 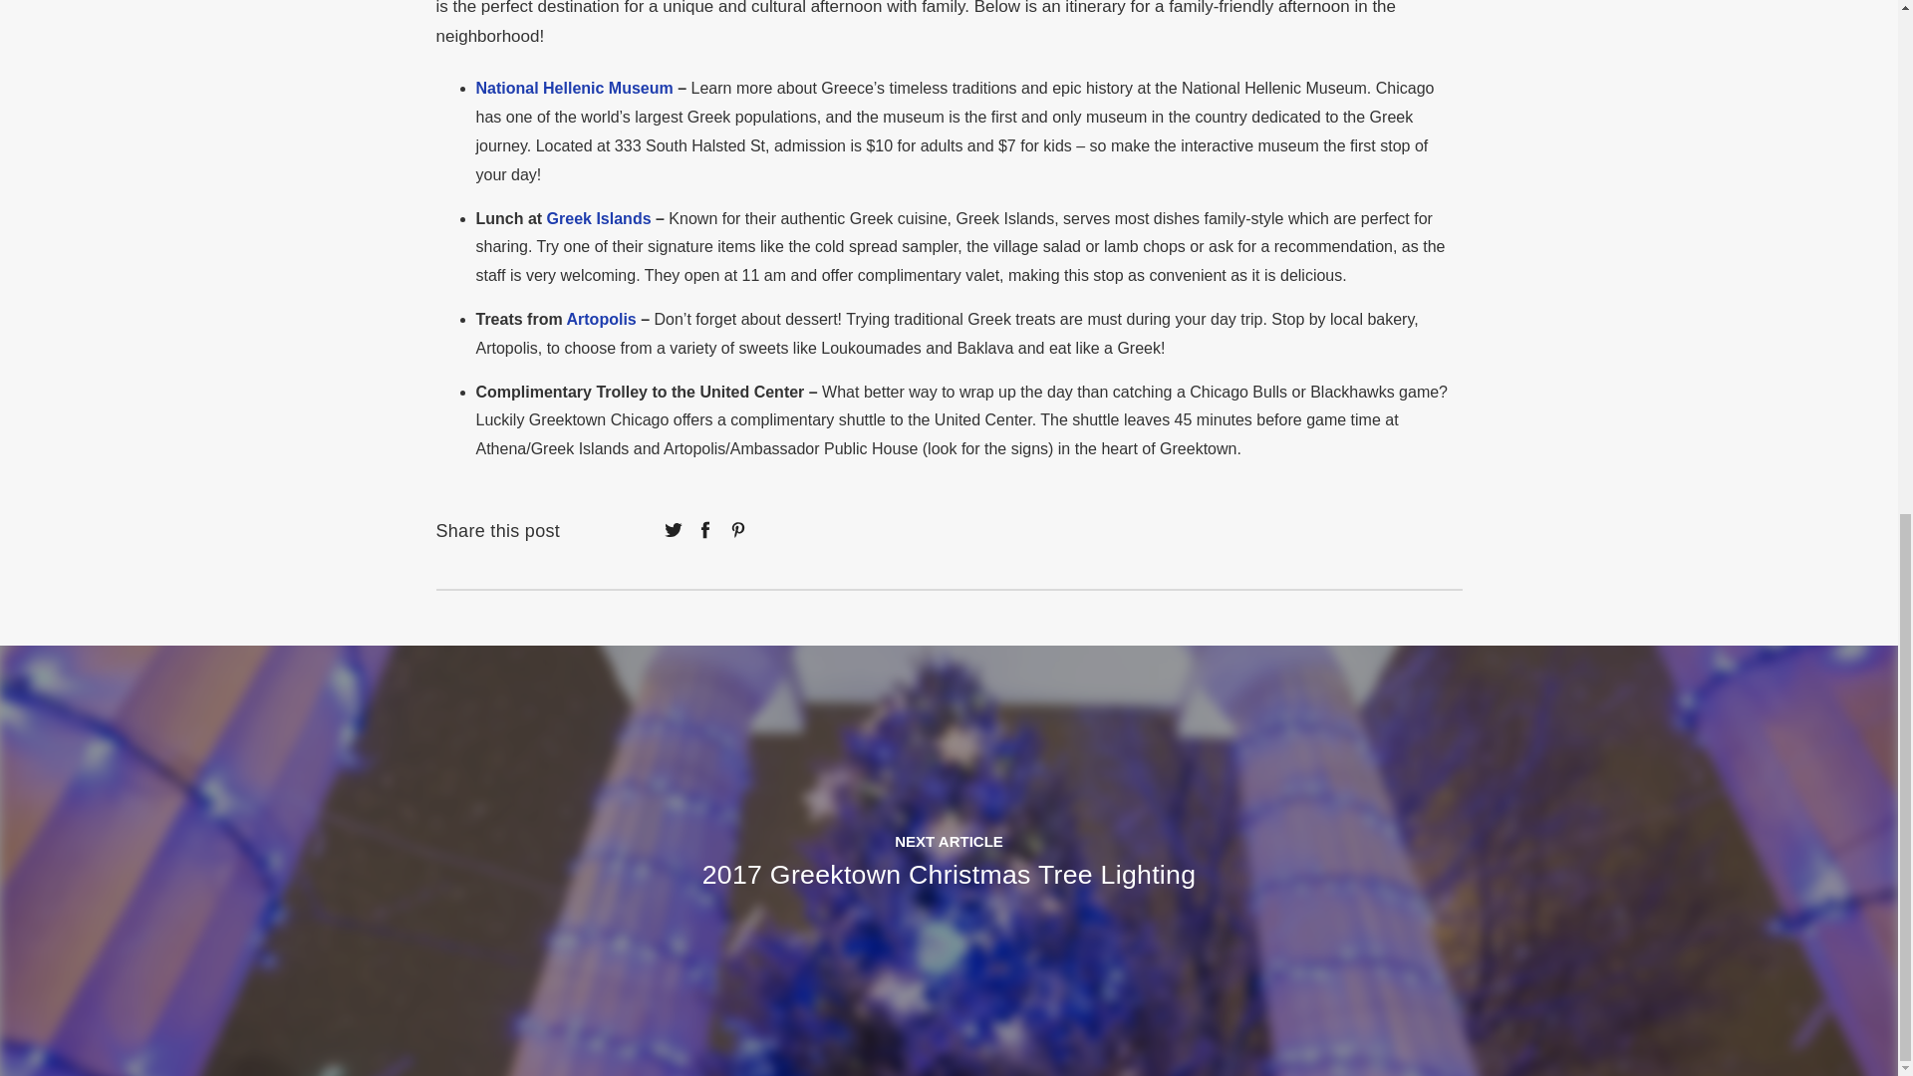 What do you see at coordinates (600, 319) in the screenshot?
I see `Artopolis` at bounding box center [600, 319].